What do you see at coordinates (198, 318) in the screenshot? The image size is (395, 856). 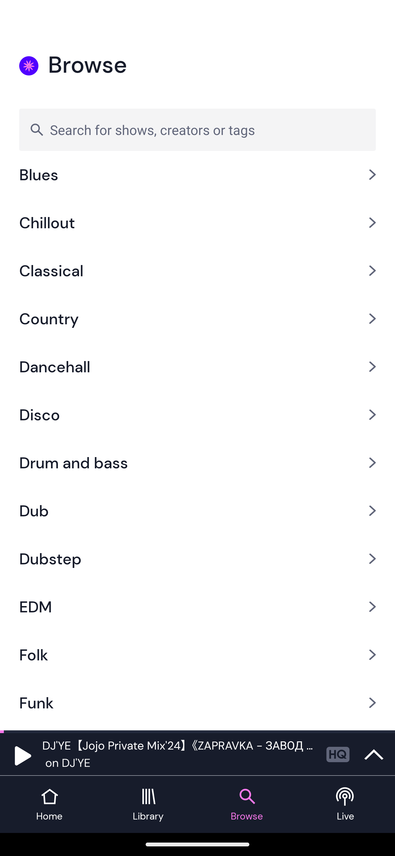 I see `Country` at bounding box center [198, 318].